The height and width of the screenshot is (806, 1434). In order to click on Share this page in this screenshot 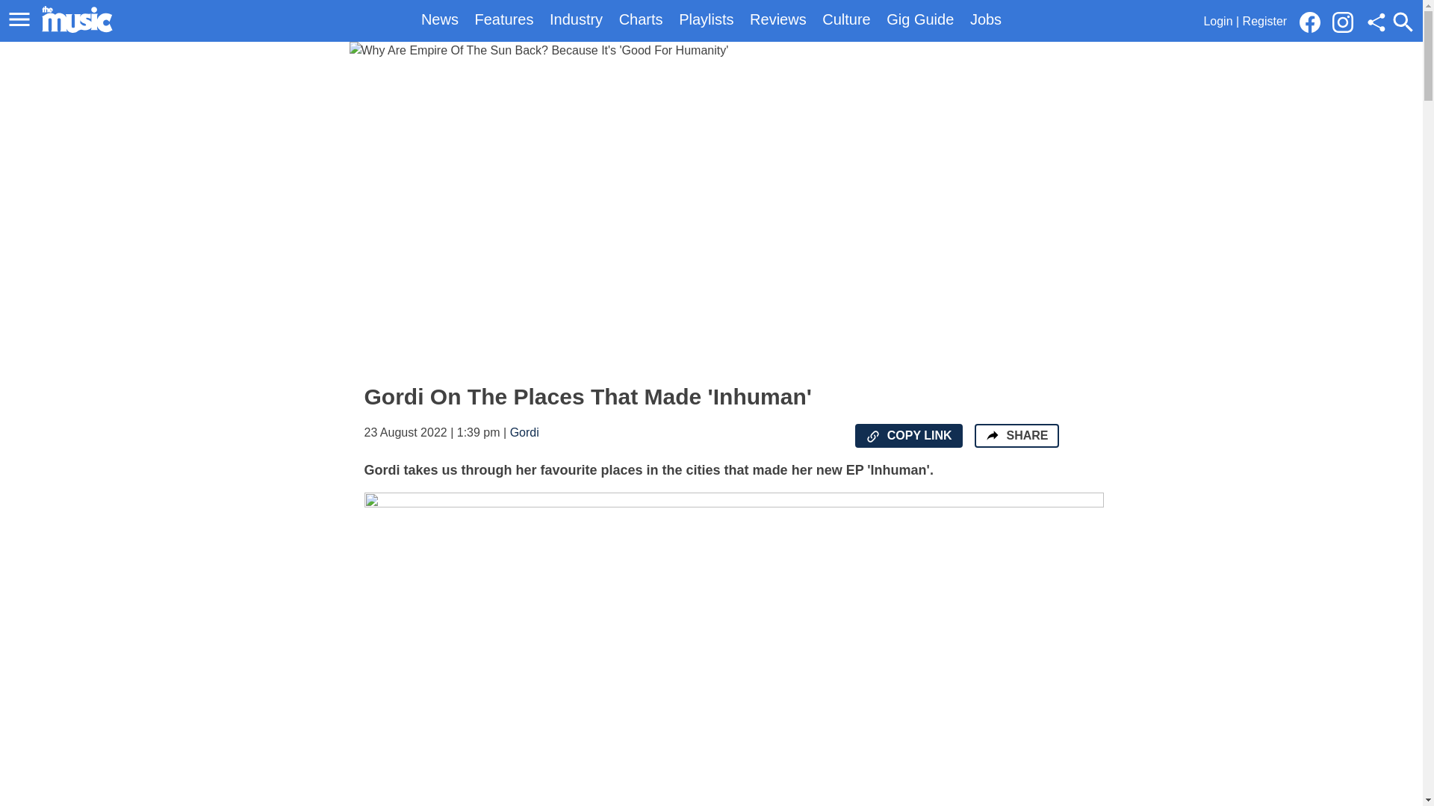, I will do `click(1376, 22)`.